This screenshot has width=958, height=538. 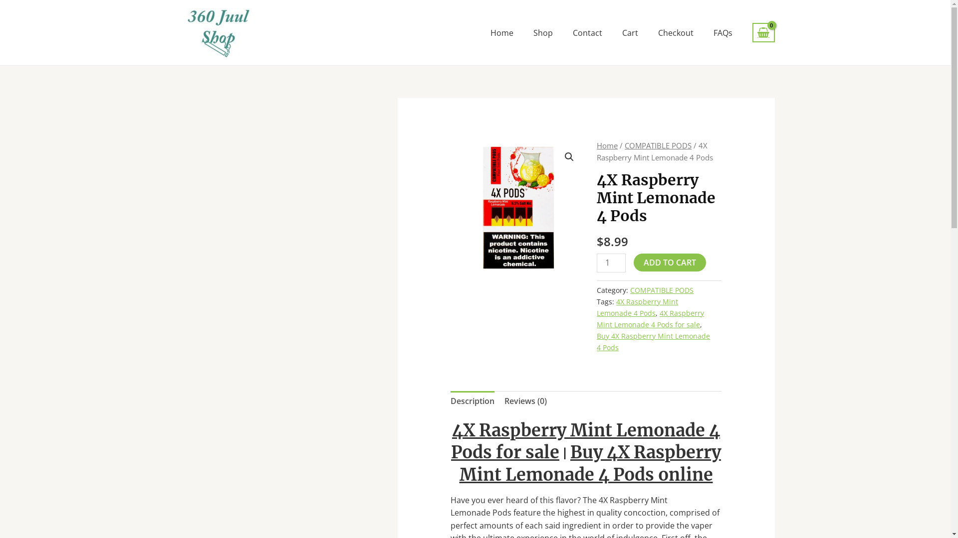 What do you see at coordinates (676, 32) in the screenshot?
I see `Checkout` at bounding box center [676, 32].